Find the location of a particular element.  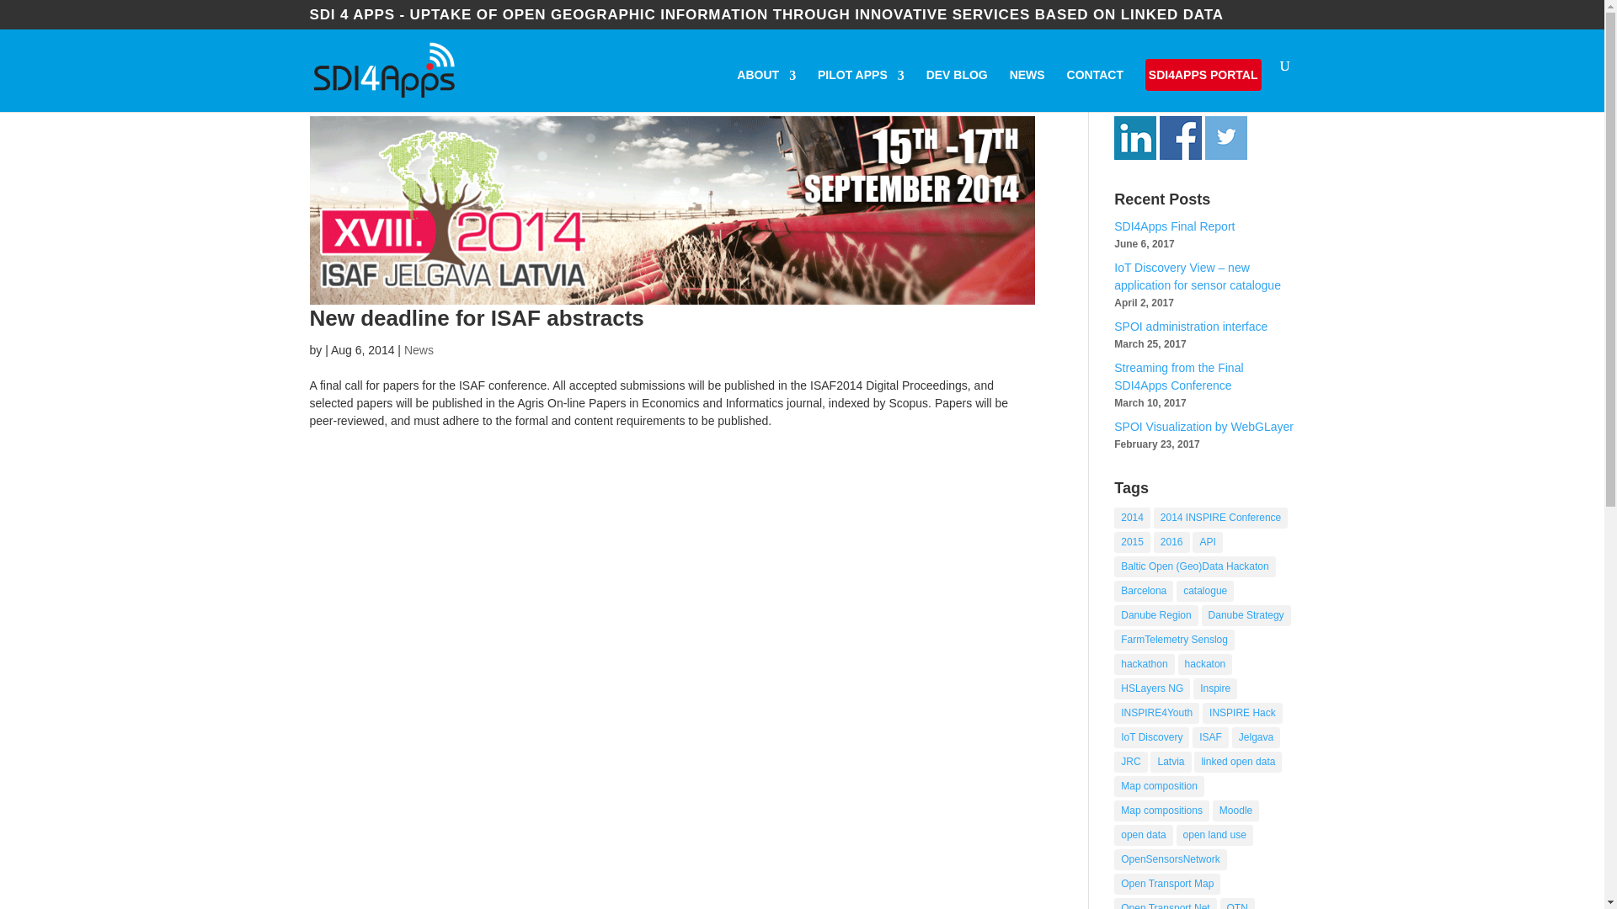

SDI4APPS PORTAL is located at coordinates (1203, 75).